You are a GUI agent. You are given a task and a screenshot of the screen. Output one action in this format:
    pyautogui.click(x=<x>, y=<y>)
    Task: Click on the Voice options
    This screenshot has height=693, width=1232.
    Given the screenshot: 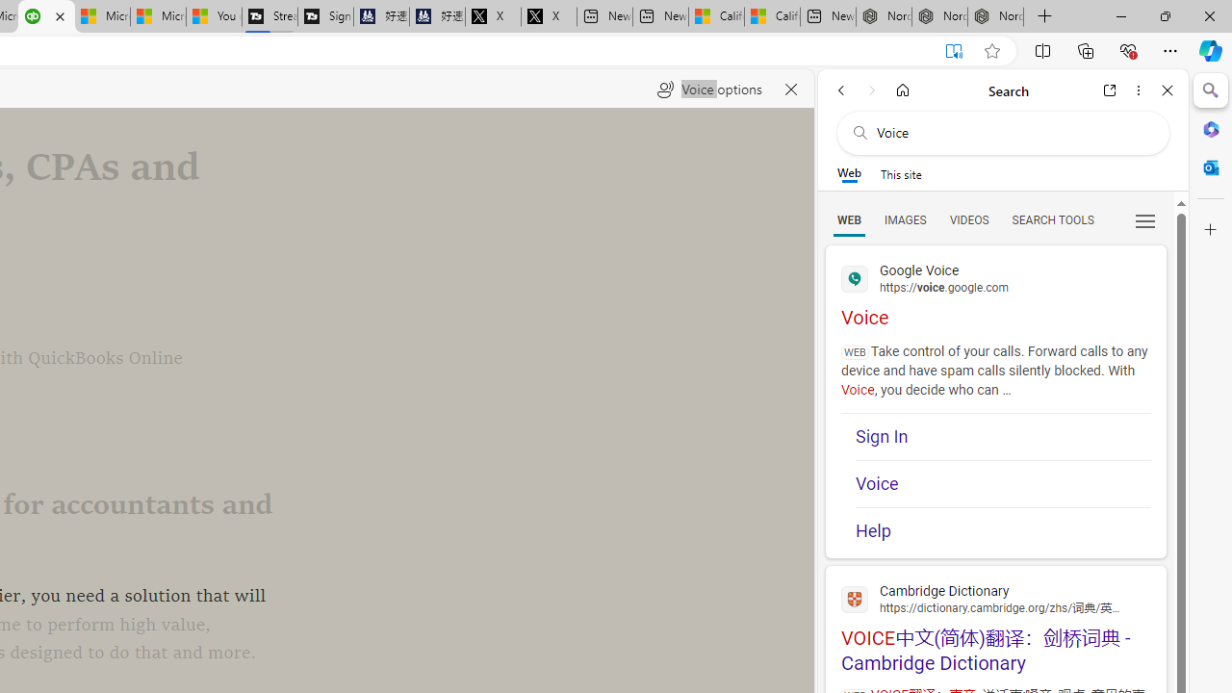 What is the action you would take?
    pyautogui.click(x=709, y=89)
    